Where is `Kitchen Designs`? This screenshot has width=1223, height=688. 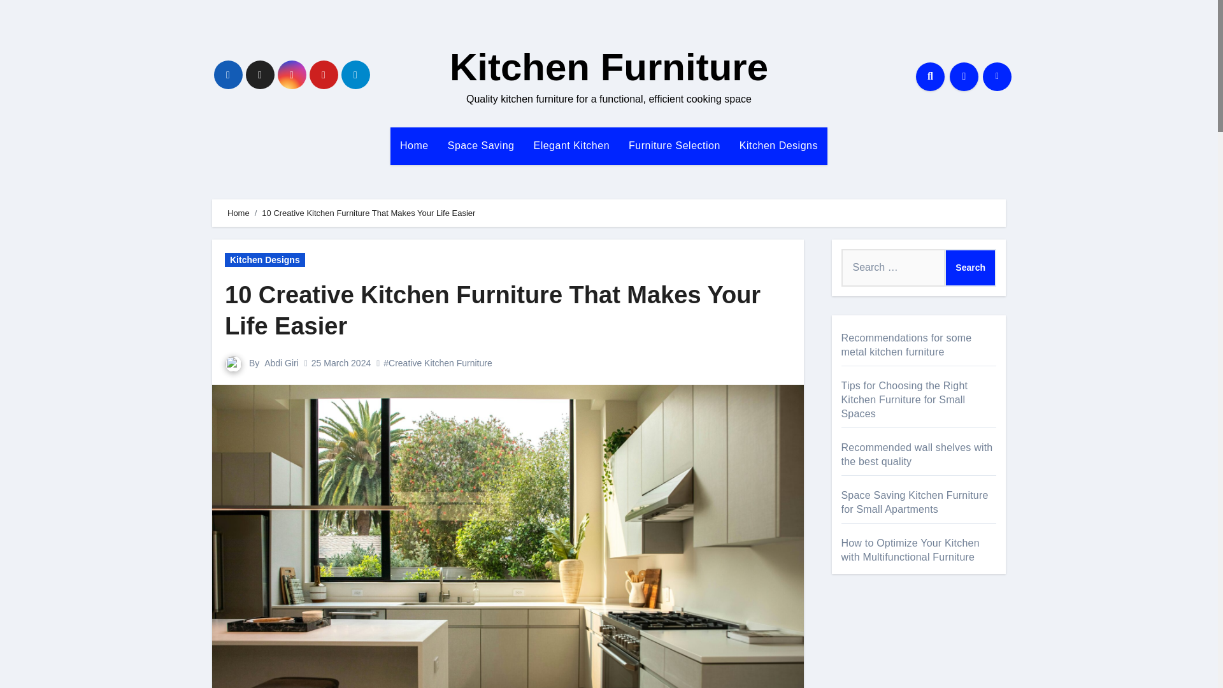
Kitchen Designs is located at coordinates (265, 260).